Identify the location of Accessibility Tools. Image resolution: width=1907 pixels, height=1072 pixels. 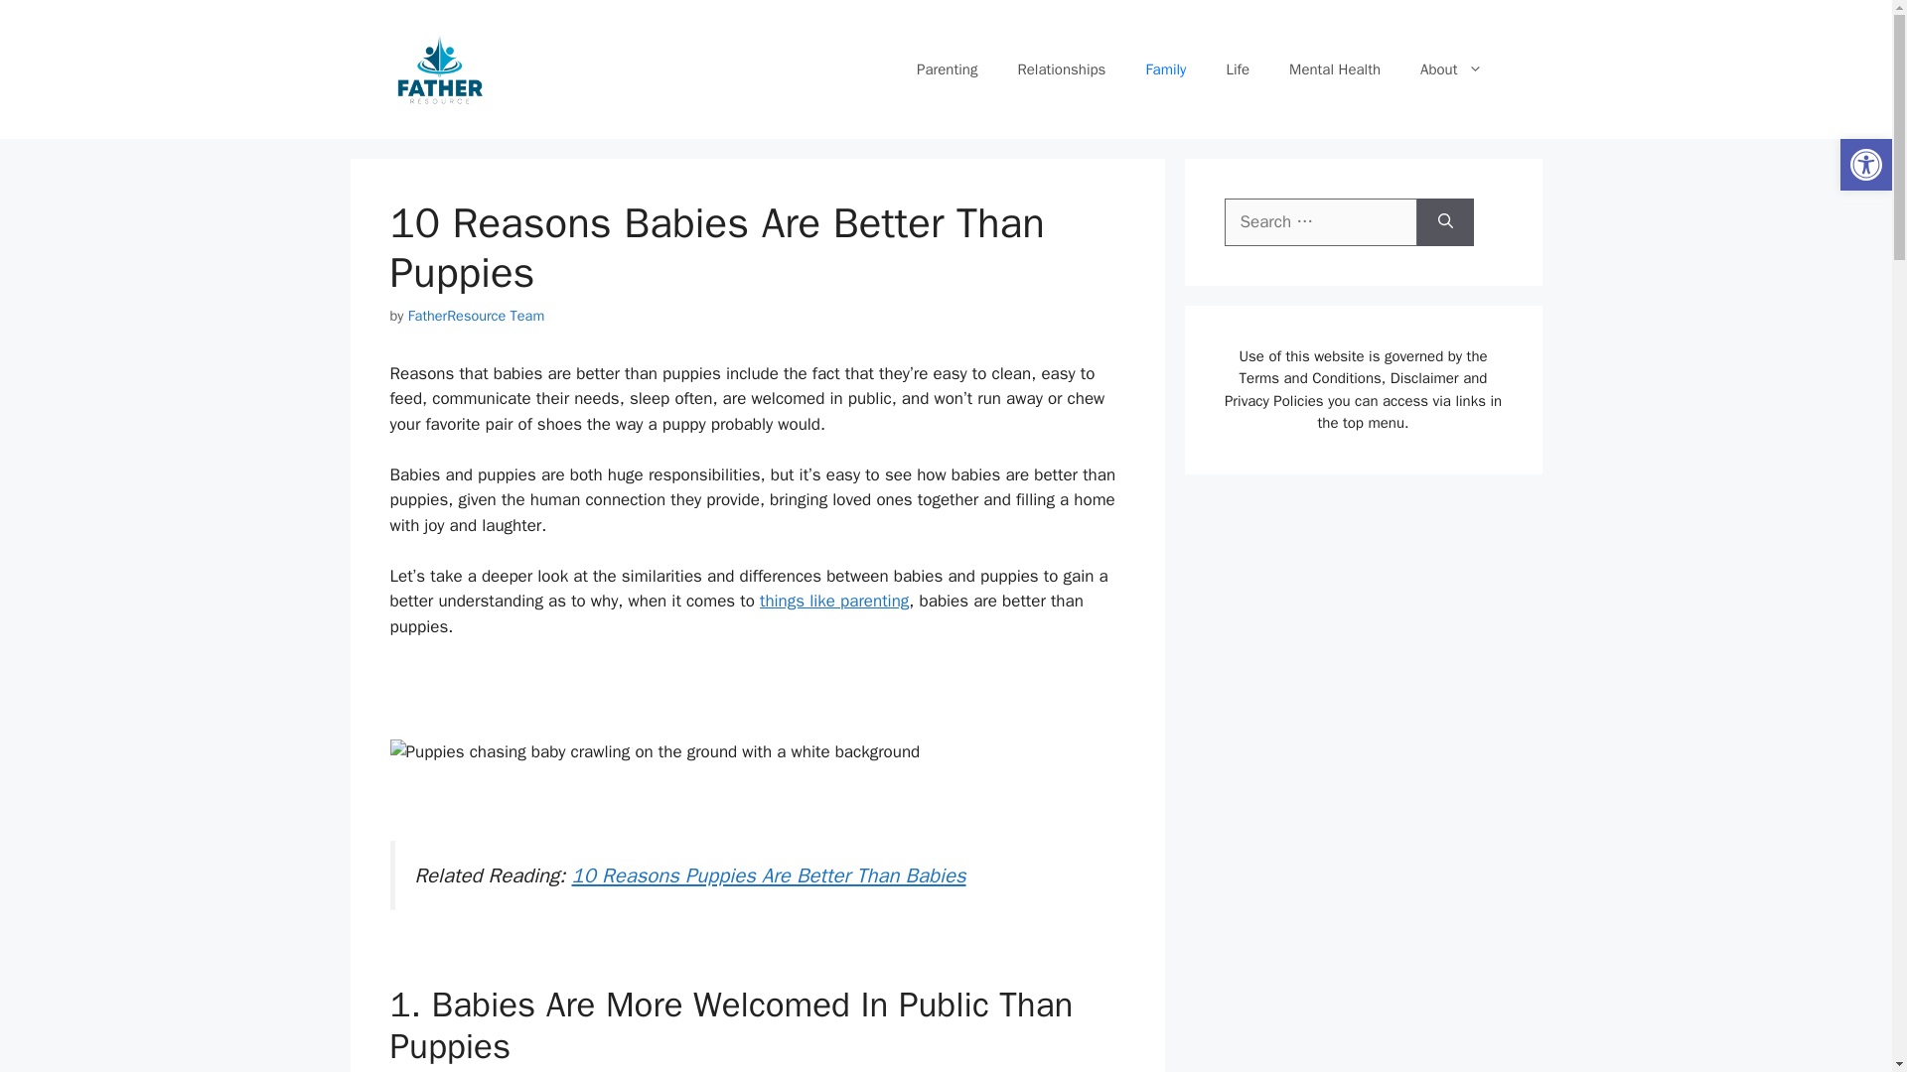
(1865, 165).